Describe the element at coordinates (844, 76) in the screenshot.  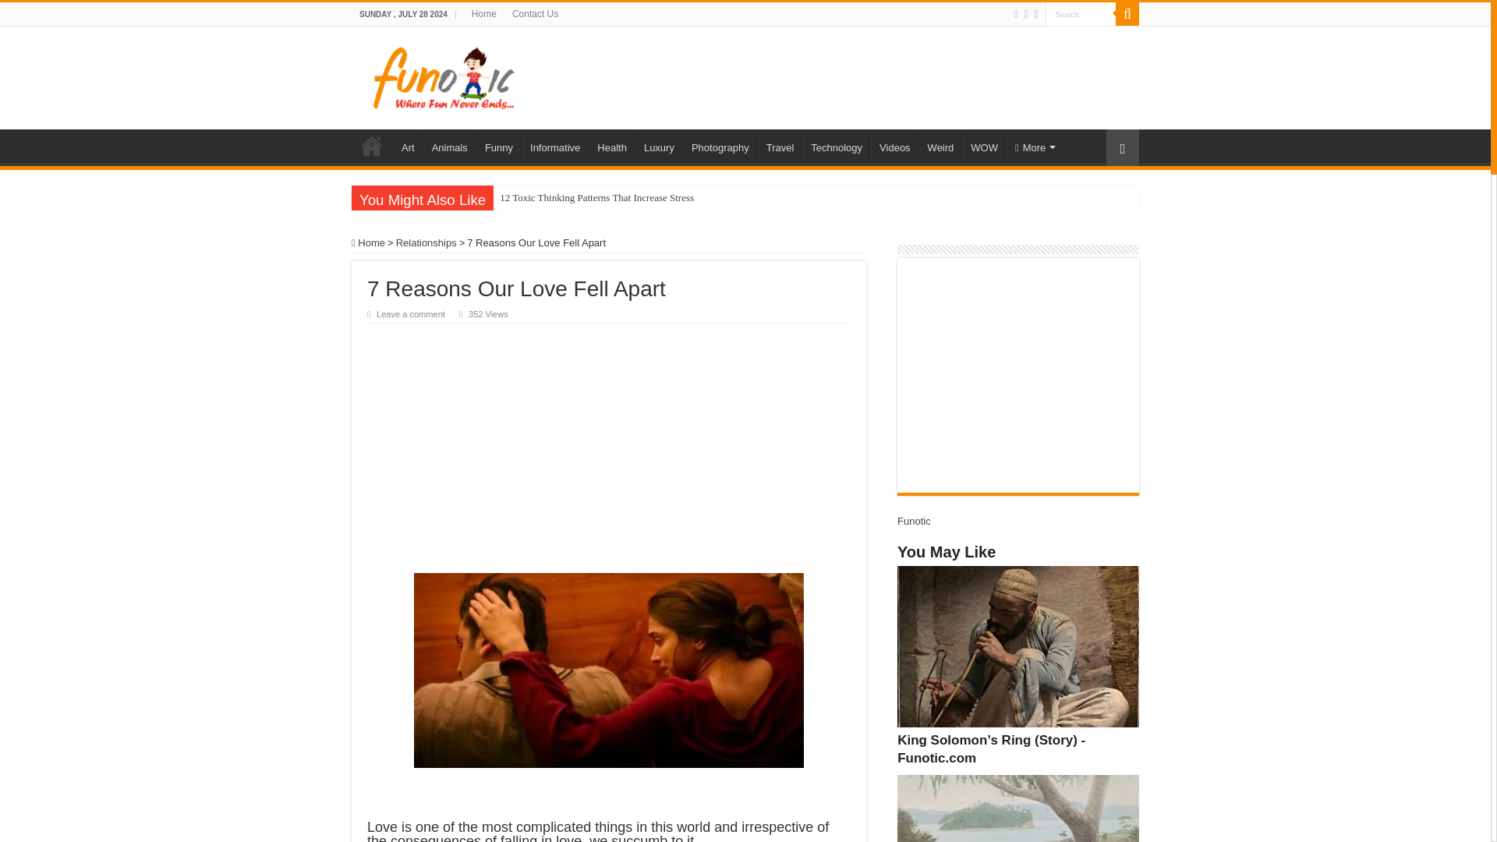
I see `Advertisement` at that location.